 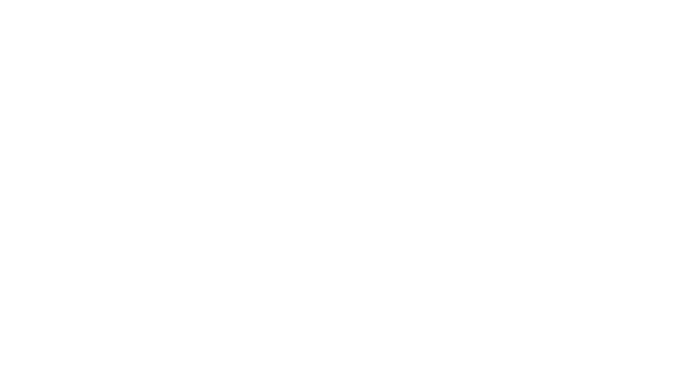 What do you see at coordinates (159, 144) in the screenshot?
I see `READ MORE` at bounding box center [159, 144].